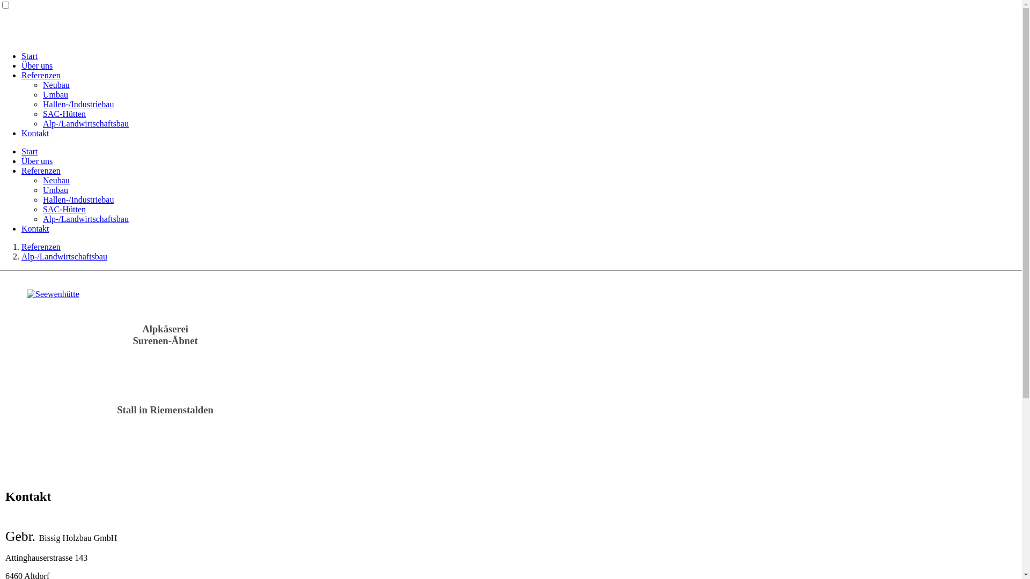 This screenshot has height=579, width=1030. I want to click on Alp-/Landwirtschaftsbau, so click(64, 256).